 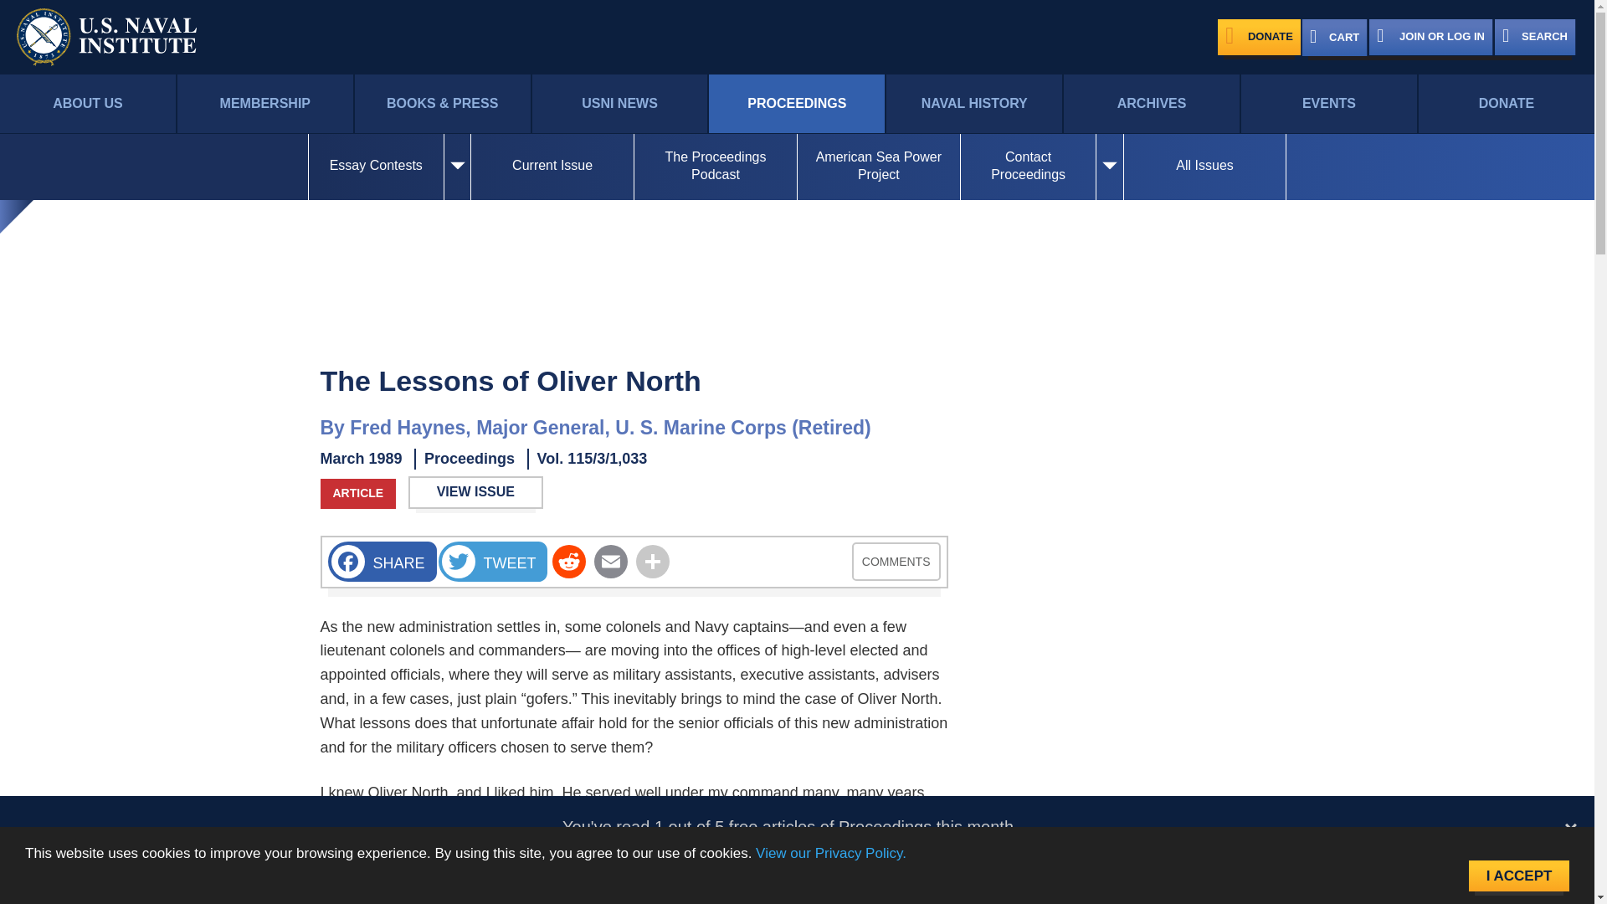 What do you see at coordinates (797, 104) in the screenshot?
I see `PROCEEDINGS` at bounding box center [797, 104].